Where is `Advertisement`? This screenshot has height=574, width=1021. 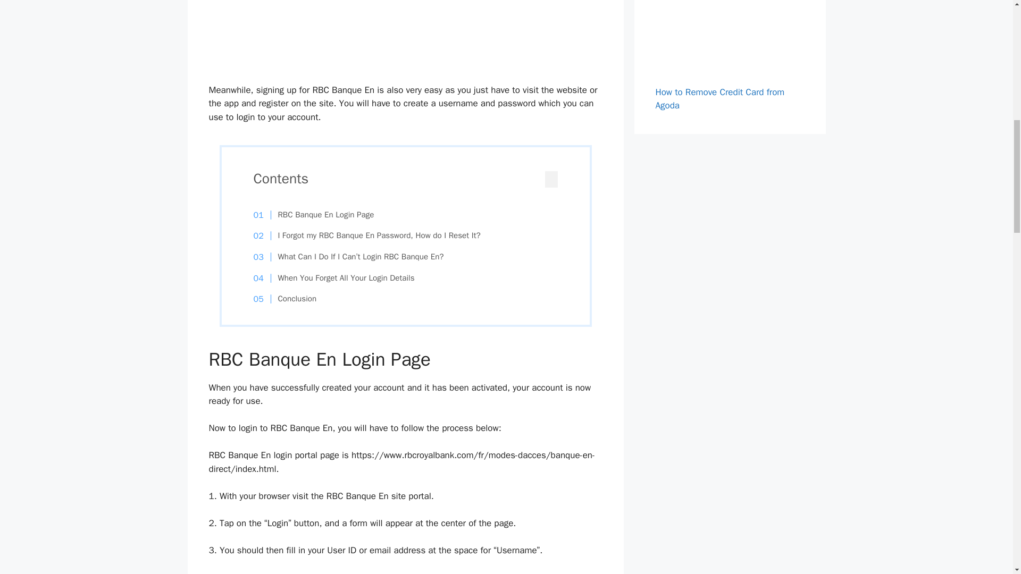 Advertisement is located at coordinates (406, 39).